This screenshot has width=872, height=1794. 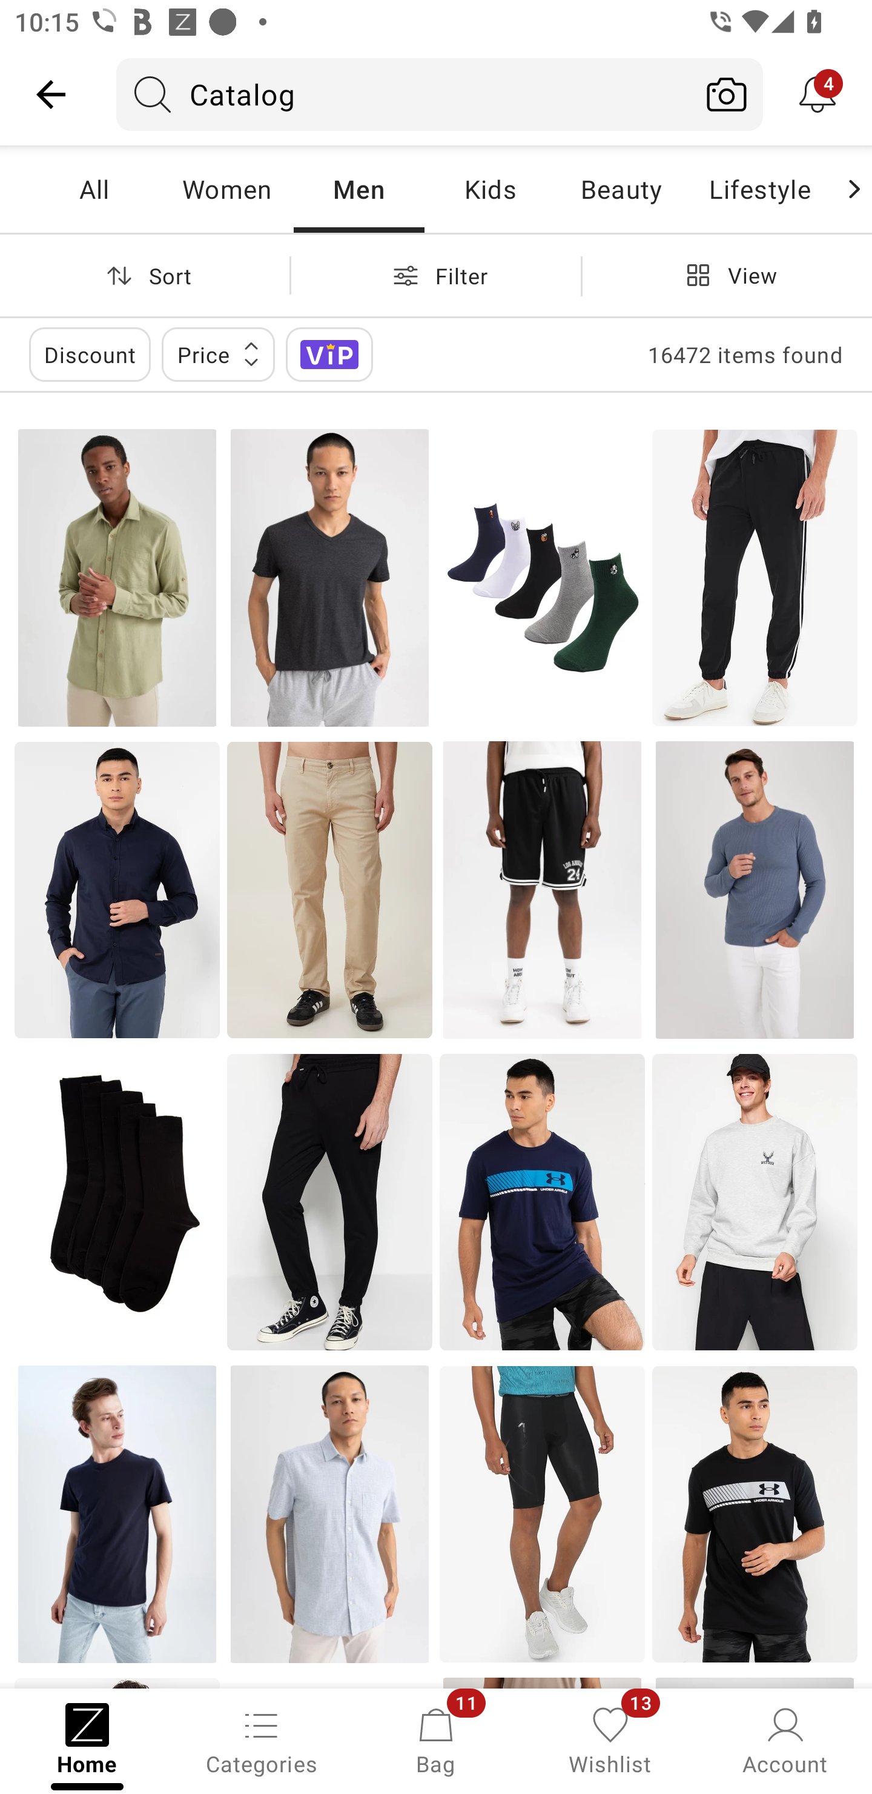 What do you see at coordinates (94, 189) in the screenshot?
I see `All` at bounding box center [94, 189].